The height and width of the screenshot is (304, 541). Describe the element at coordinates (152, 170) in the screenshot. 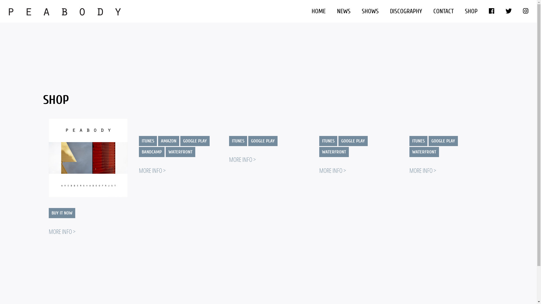

I see `MORE INFO >` at that location.